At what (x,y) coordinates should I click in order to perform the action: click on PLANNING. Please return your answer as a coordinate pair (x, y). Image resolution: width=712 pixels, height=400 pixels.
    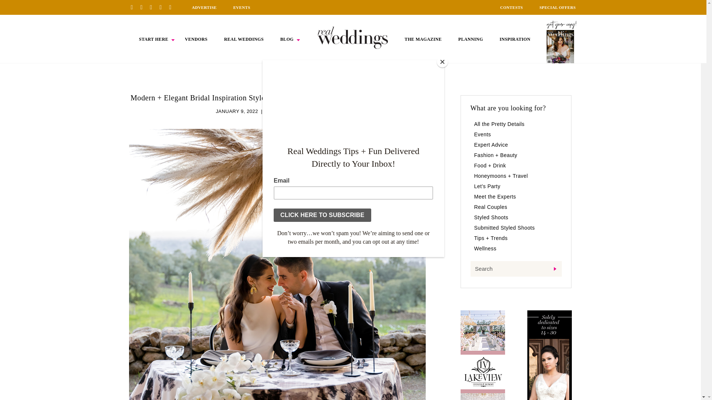
    Looking at the image, I should click on (471, 39).